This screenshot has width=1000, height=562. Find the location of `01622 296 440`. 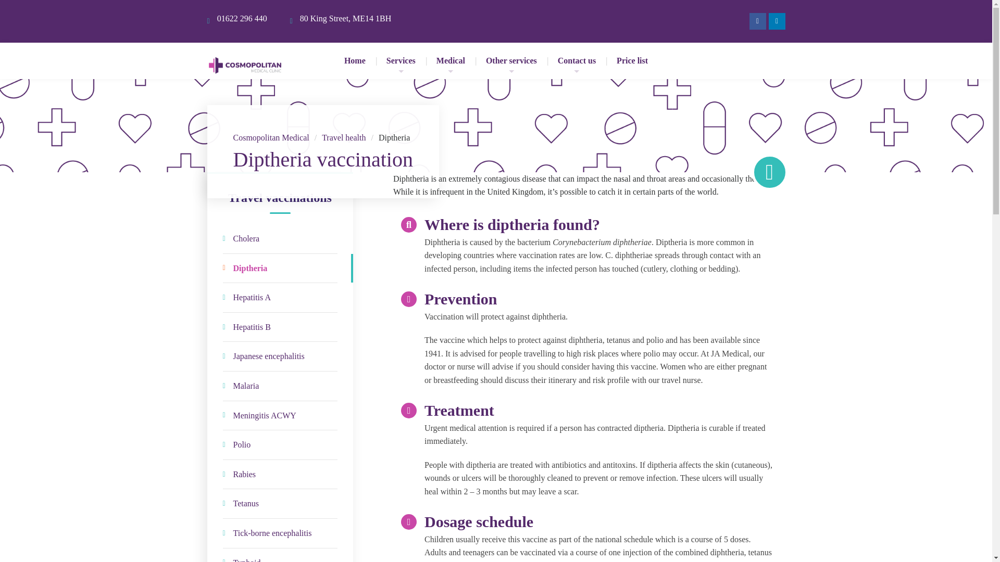

01622 296 440 is located at coordinates (242, 21).